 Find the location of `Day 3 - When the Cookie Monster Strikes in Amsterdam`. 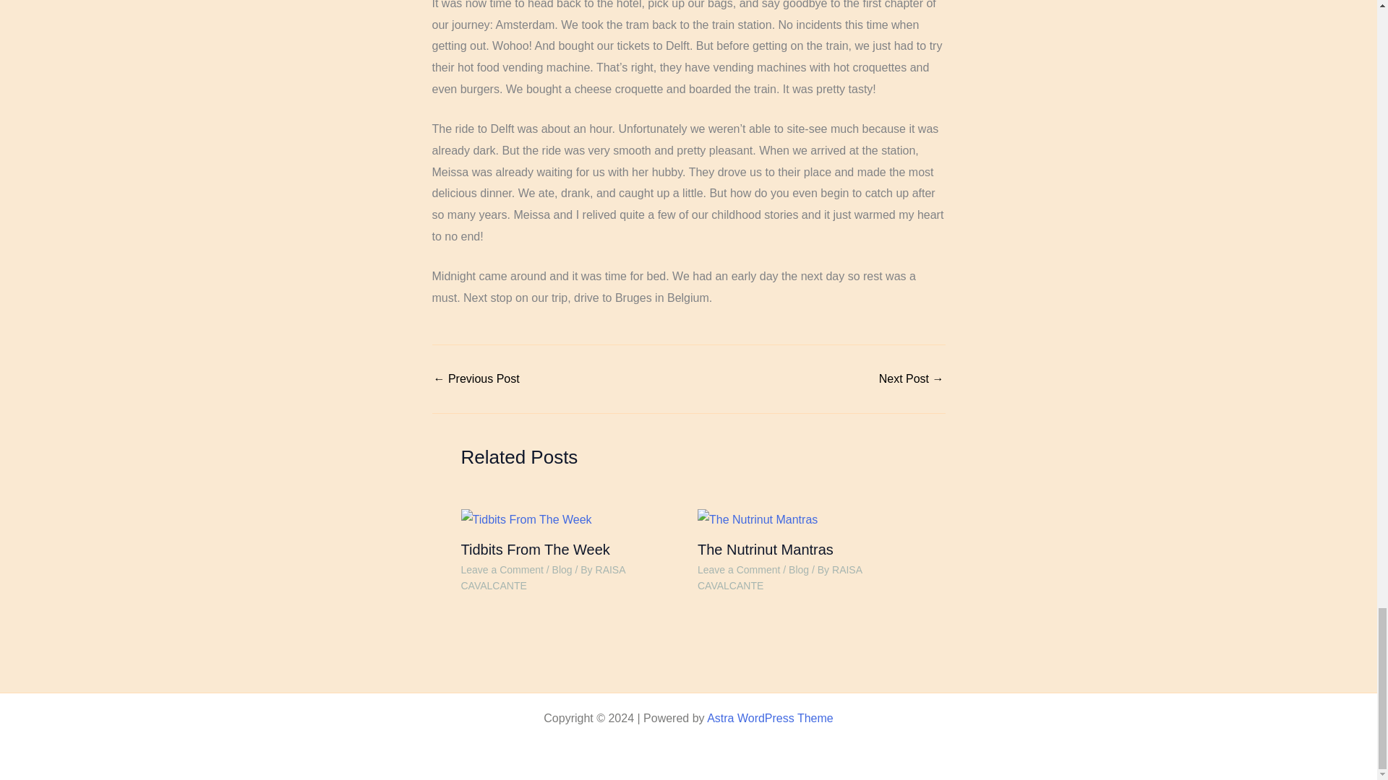

Day 3 - When the Cookie Monster Strikes in Amsterdam is located at coordinates (476, 379).